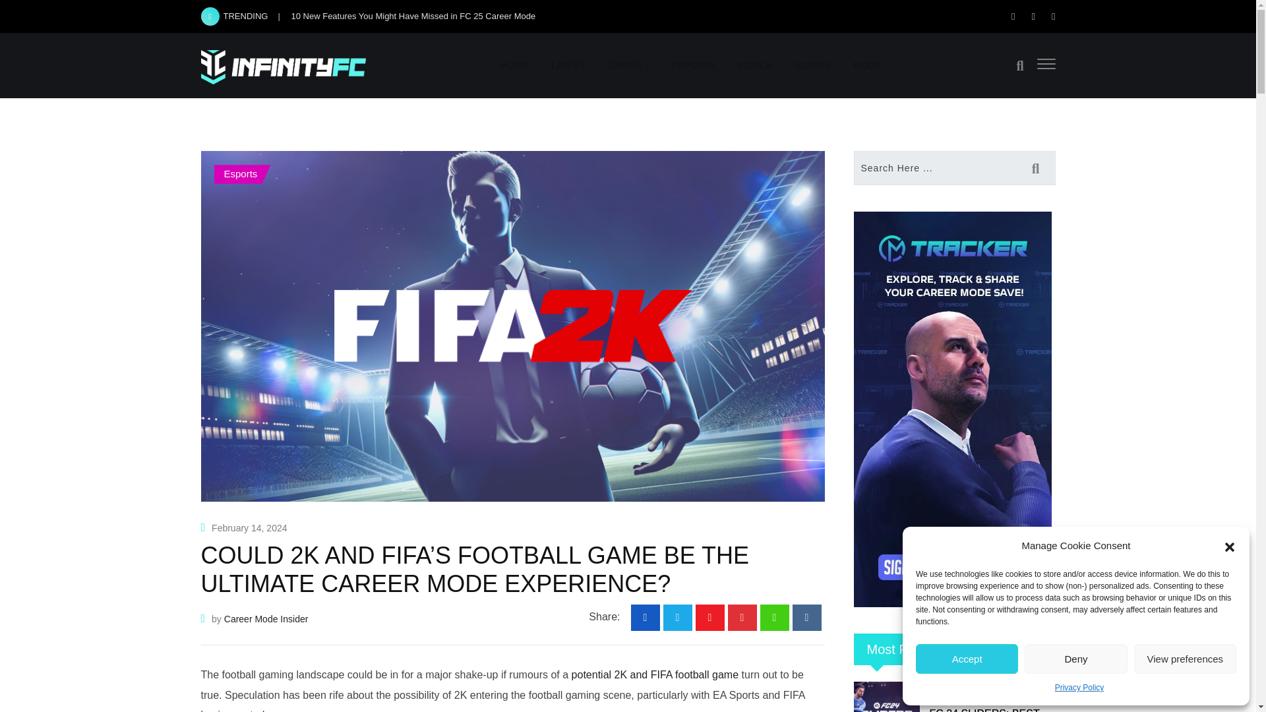  What do you see at coordinates (1075, 659) in the screenshot?
I see `Deny` at bounding box center [1075, 659].